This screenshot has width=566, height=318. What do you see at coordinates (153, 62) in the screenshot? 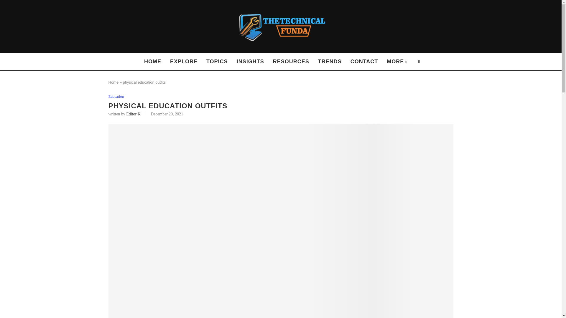
I see `HOME` at bounding box center [153, 62].